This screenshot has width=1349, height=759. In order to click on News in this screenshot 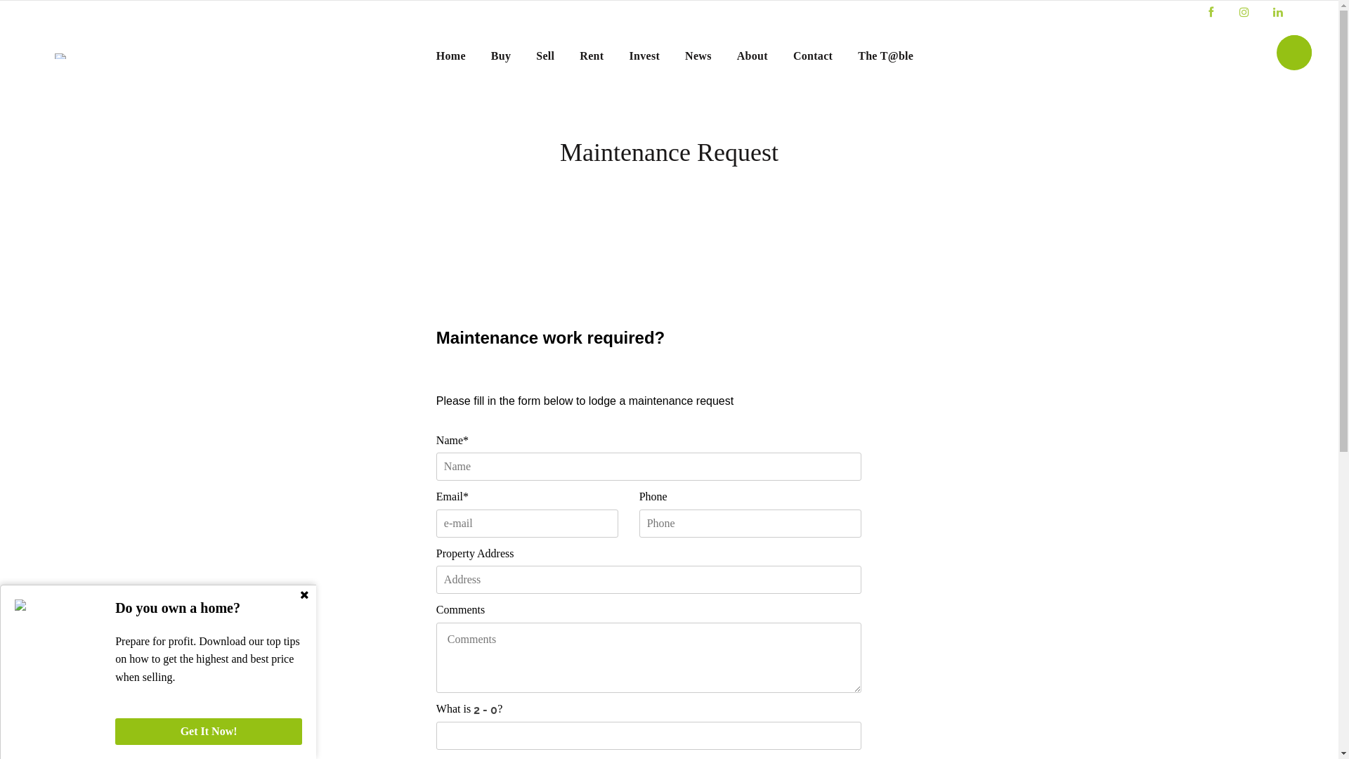, I will do `click(698, 56)`.